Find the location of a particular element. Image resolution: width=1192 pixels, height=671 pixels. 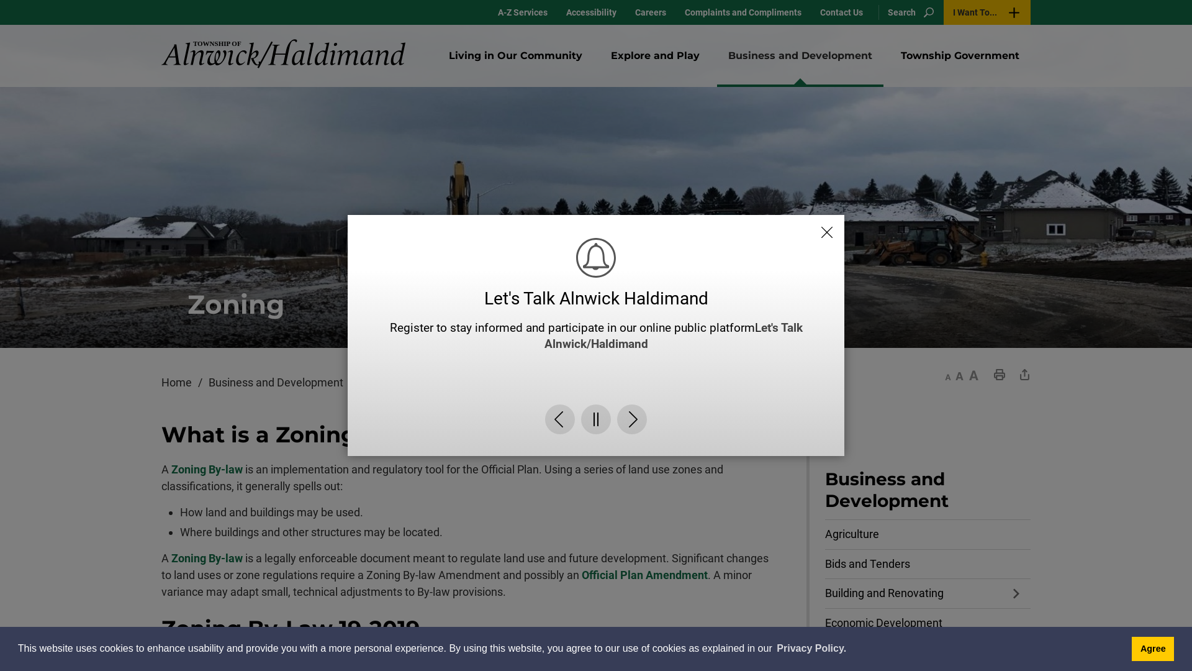

Share This Page is located at coordinates (1024, 374).